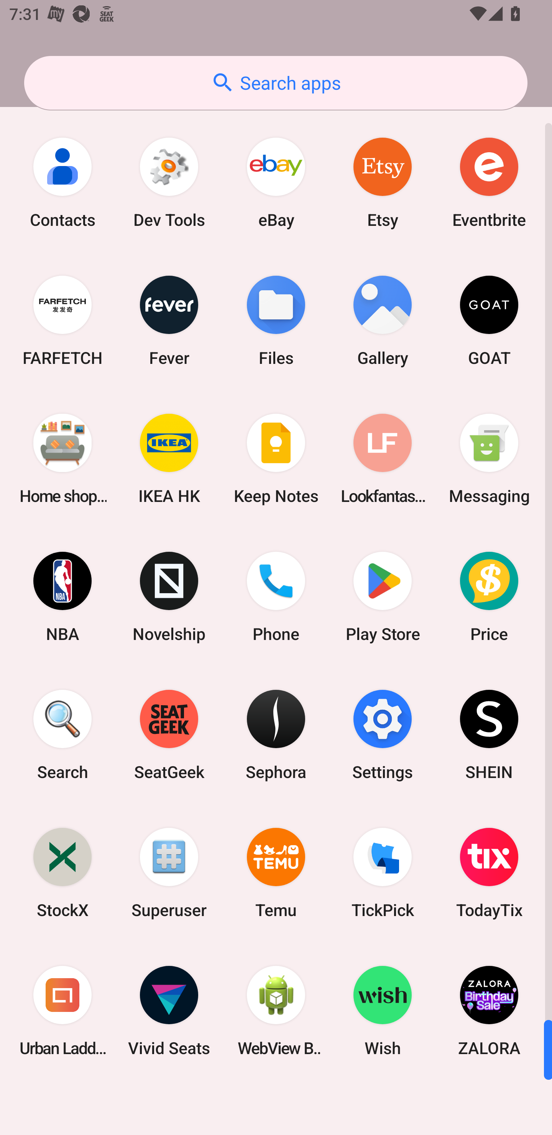 The image size is (552, 1135). What do you see at coordinates (62, 459) in the screenshot?
I see `Home shopping` at bounding box center [62, 459].